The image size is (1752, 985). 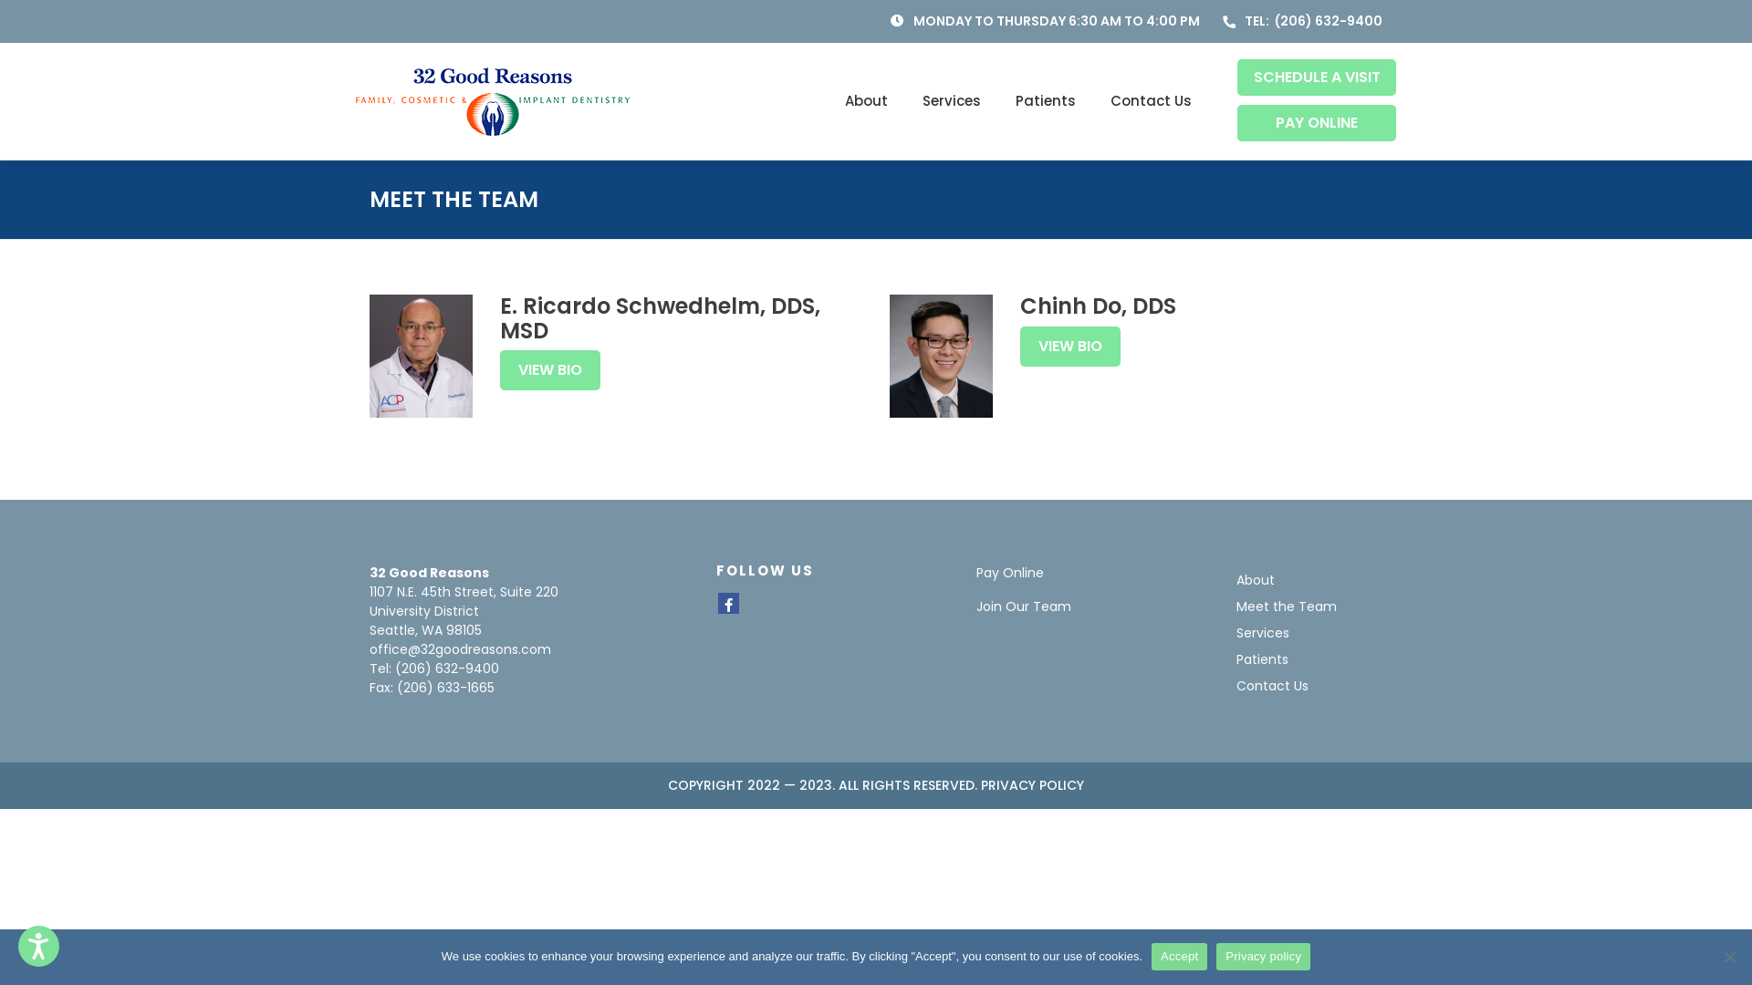 What do you see at coordinates (1033, 785) in the screenshot?
I see `PRIVACY POLICY` at bounding box center [1033, 785].